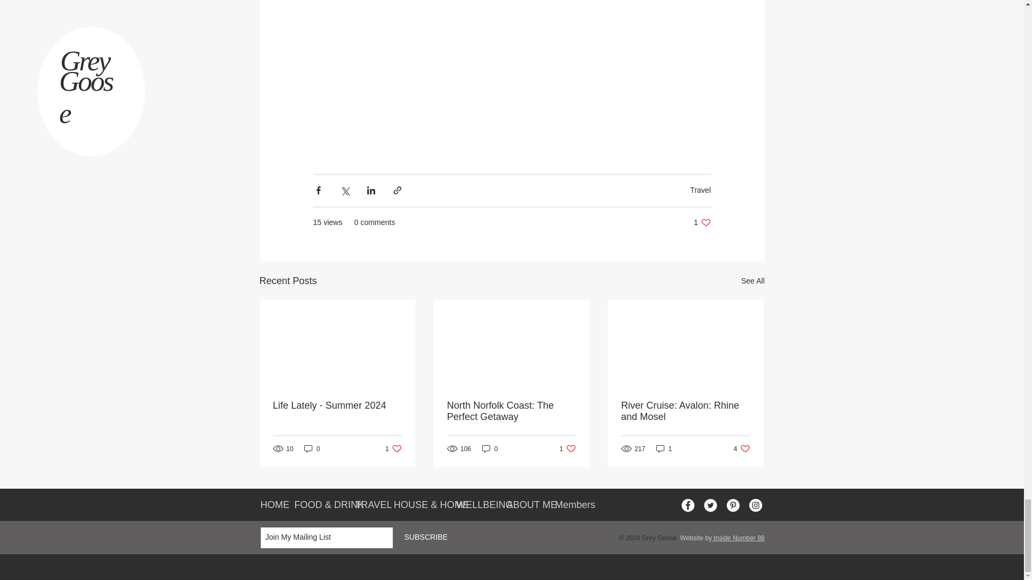 The width and height of the screenshot is (1032, 580). What do you see at coordinates (312, 448) in the screenshot?
I see `See All` at bounding box center [312, 448].